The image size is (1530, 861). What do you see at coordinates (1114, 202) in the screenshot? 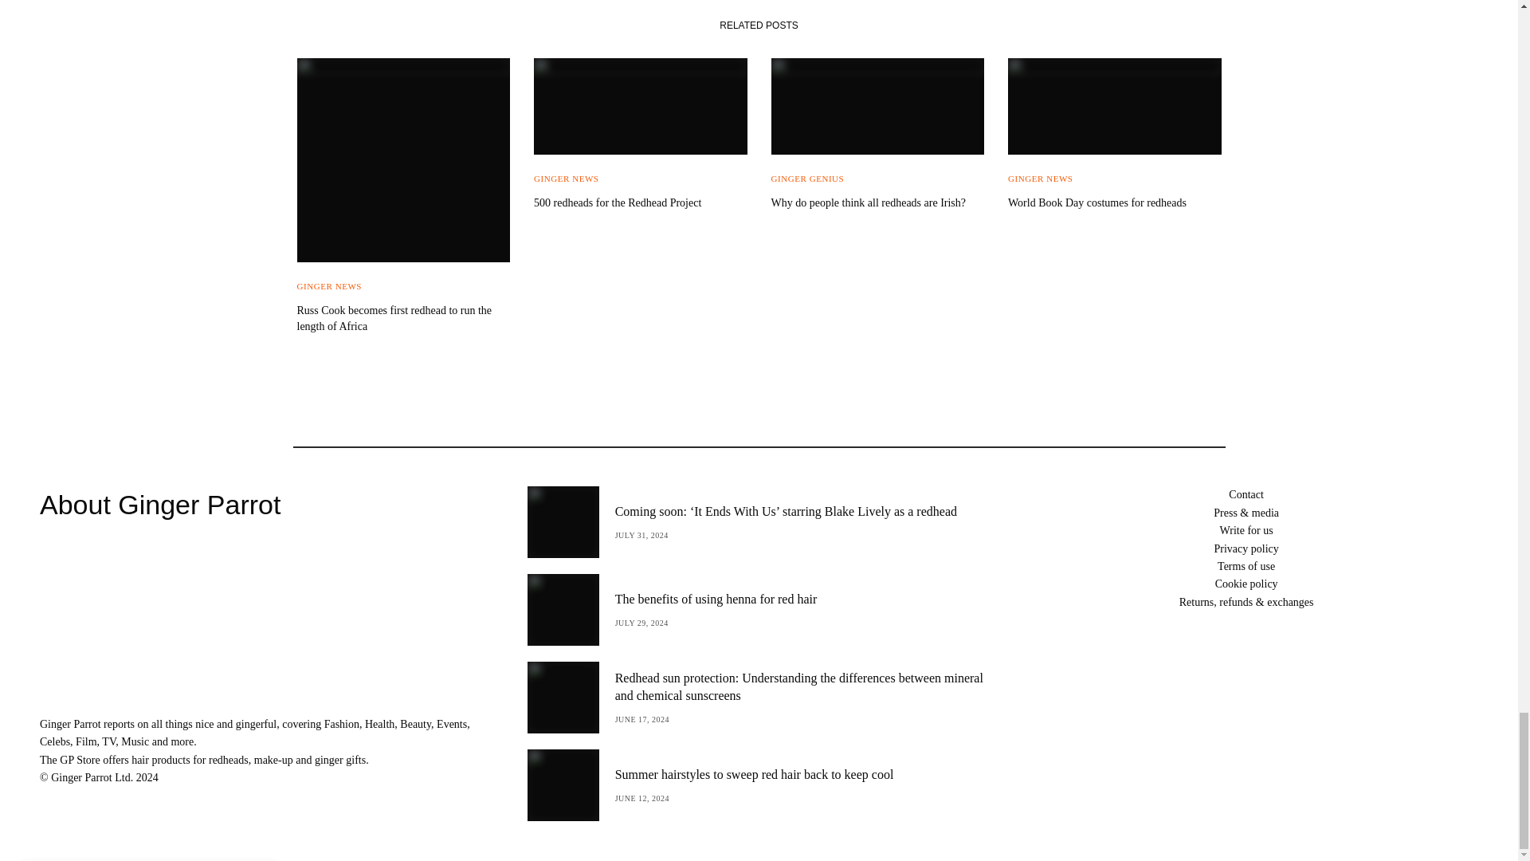
I see `World Book Day costumes for redheads` at bounding box center [1114, 202].